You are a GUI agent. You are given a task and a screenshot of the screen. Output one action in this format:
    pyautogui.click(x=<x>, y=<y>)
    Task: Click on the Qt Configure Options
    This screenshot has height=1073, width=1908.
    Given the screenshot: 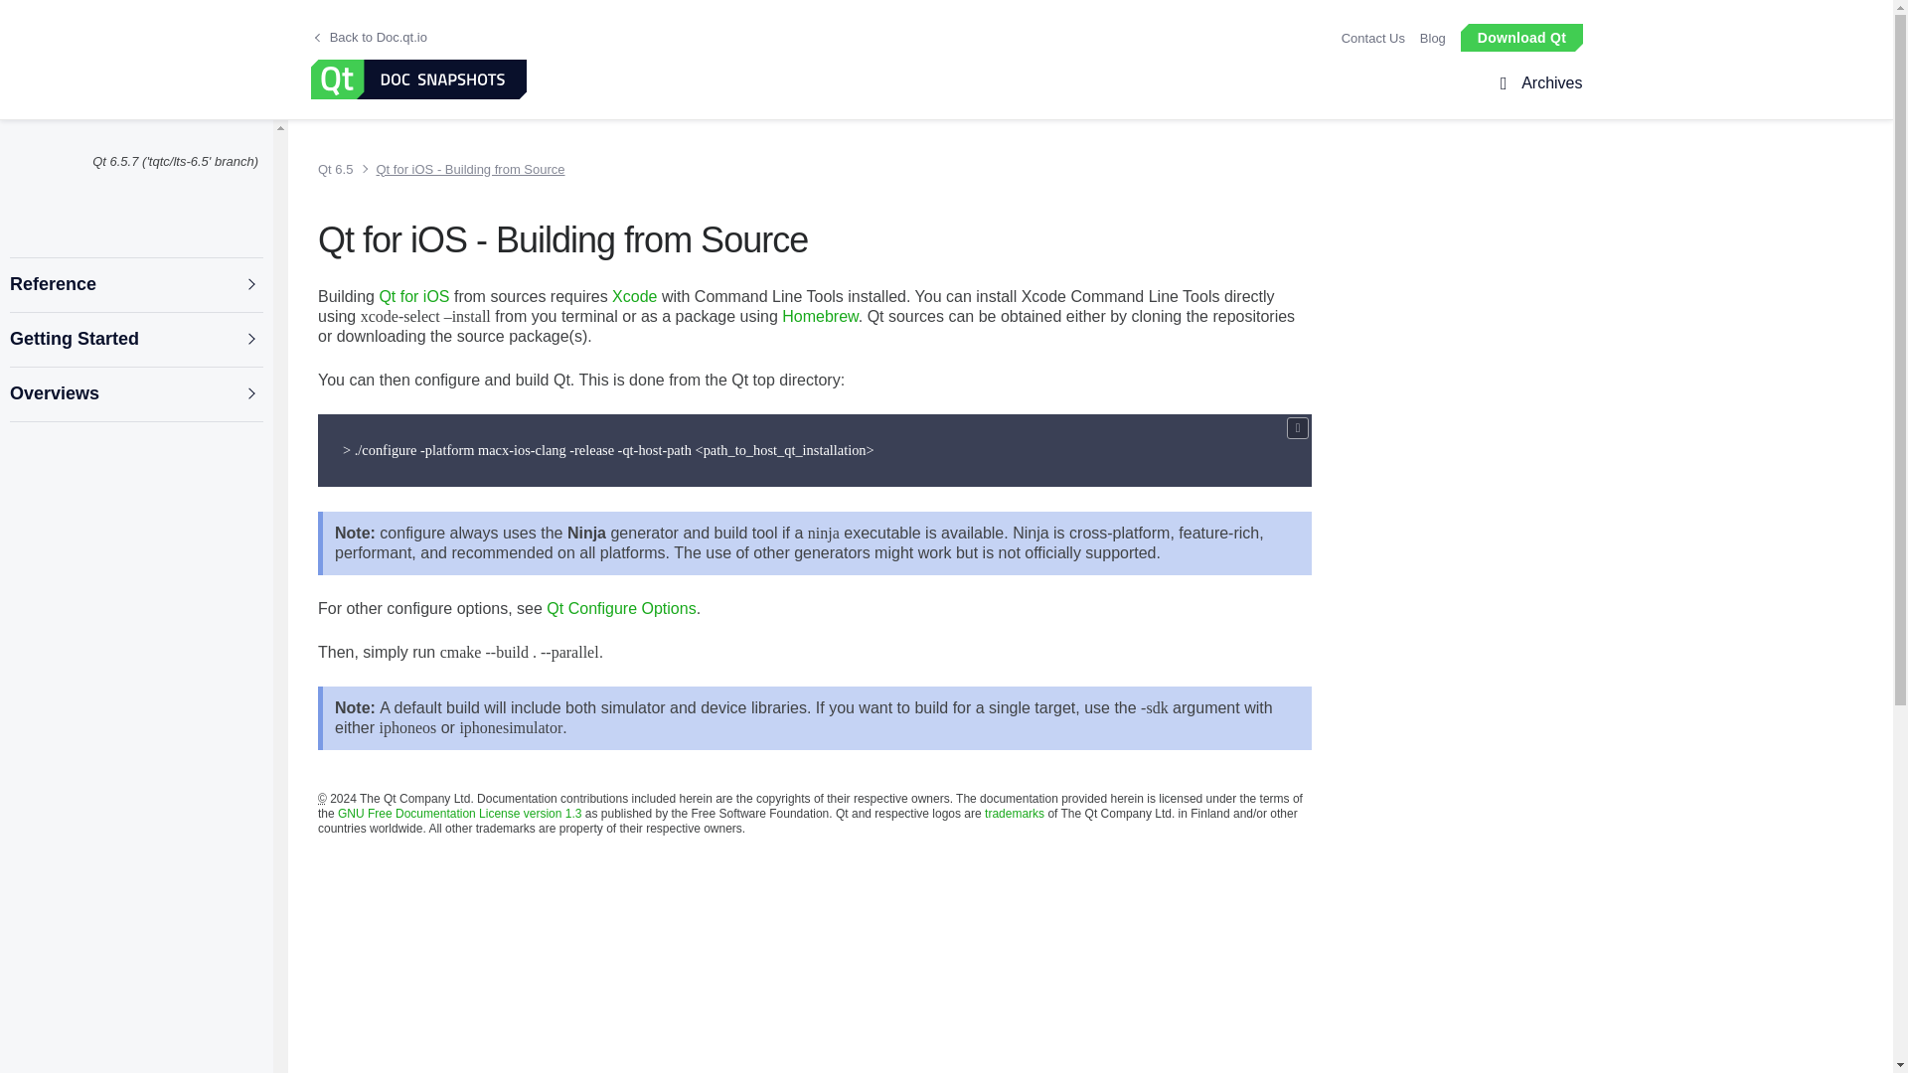 What is the action you would take?
    pyautogui.click(x=620, y=608)
    